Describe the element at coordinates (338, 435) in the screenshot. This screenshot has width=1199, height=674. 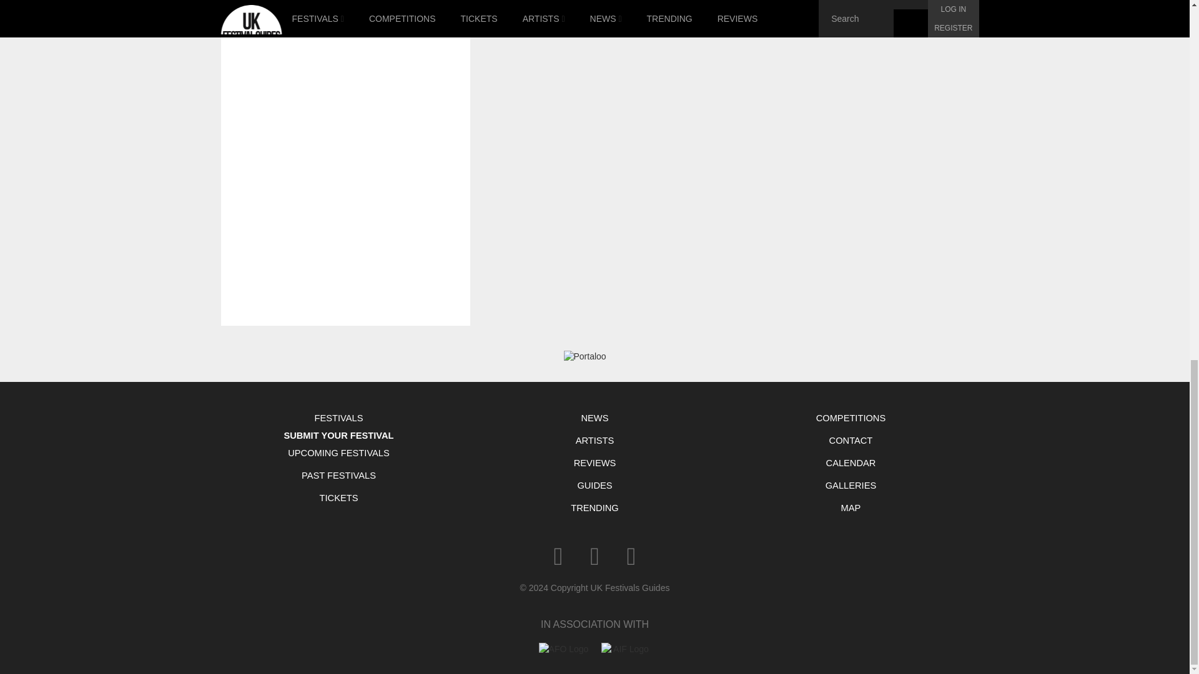
I see `SUBMIT YOUR FESTIVAL` at that location.